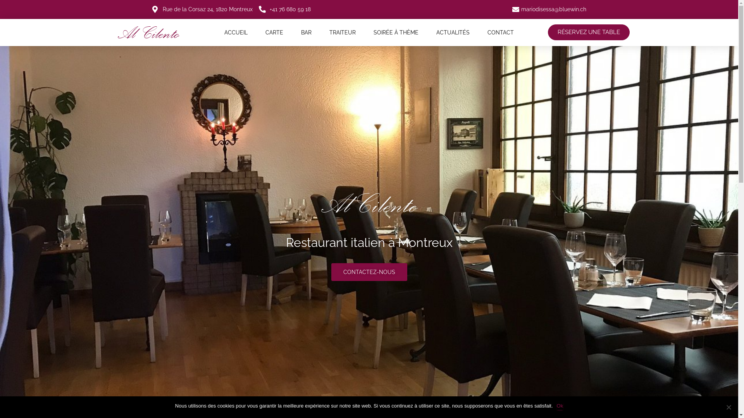  What do you see at coordinates (285, 9) in the screenshot?
I see `+41 76 680 59 18` at bounding box center [285, 9].